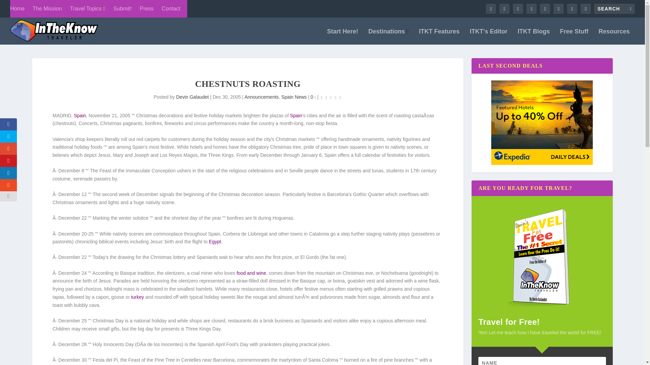  What do you see at coordinates (389, 36) in the screenshot?
I see `Destinations` at bounding box center [389, 36].